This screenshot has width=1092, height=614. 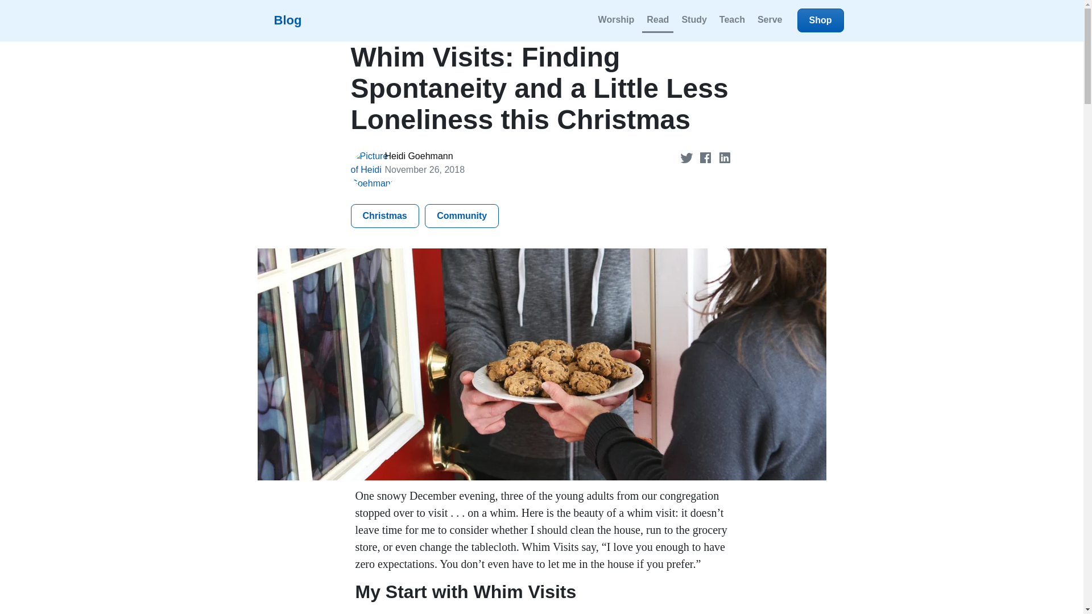 What do you see at coordinates (617, 20) in the screenshot?
I see `Worship` at bounding box center [617, 20].